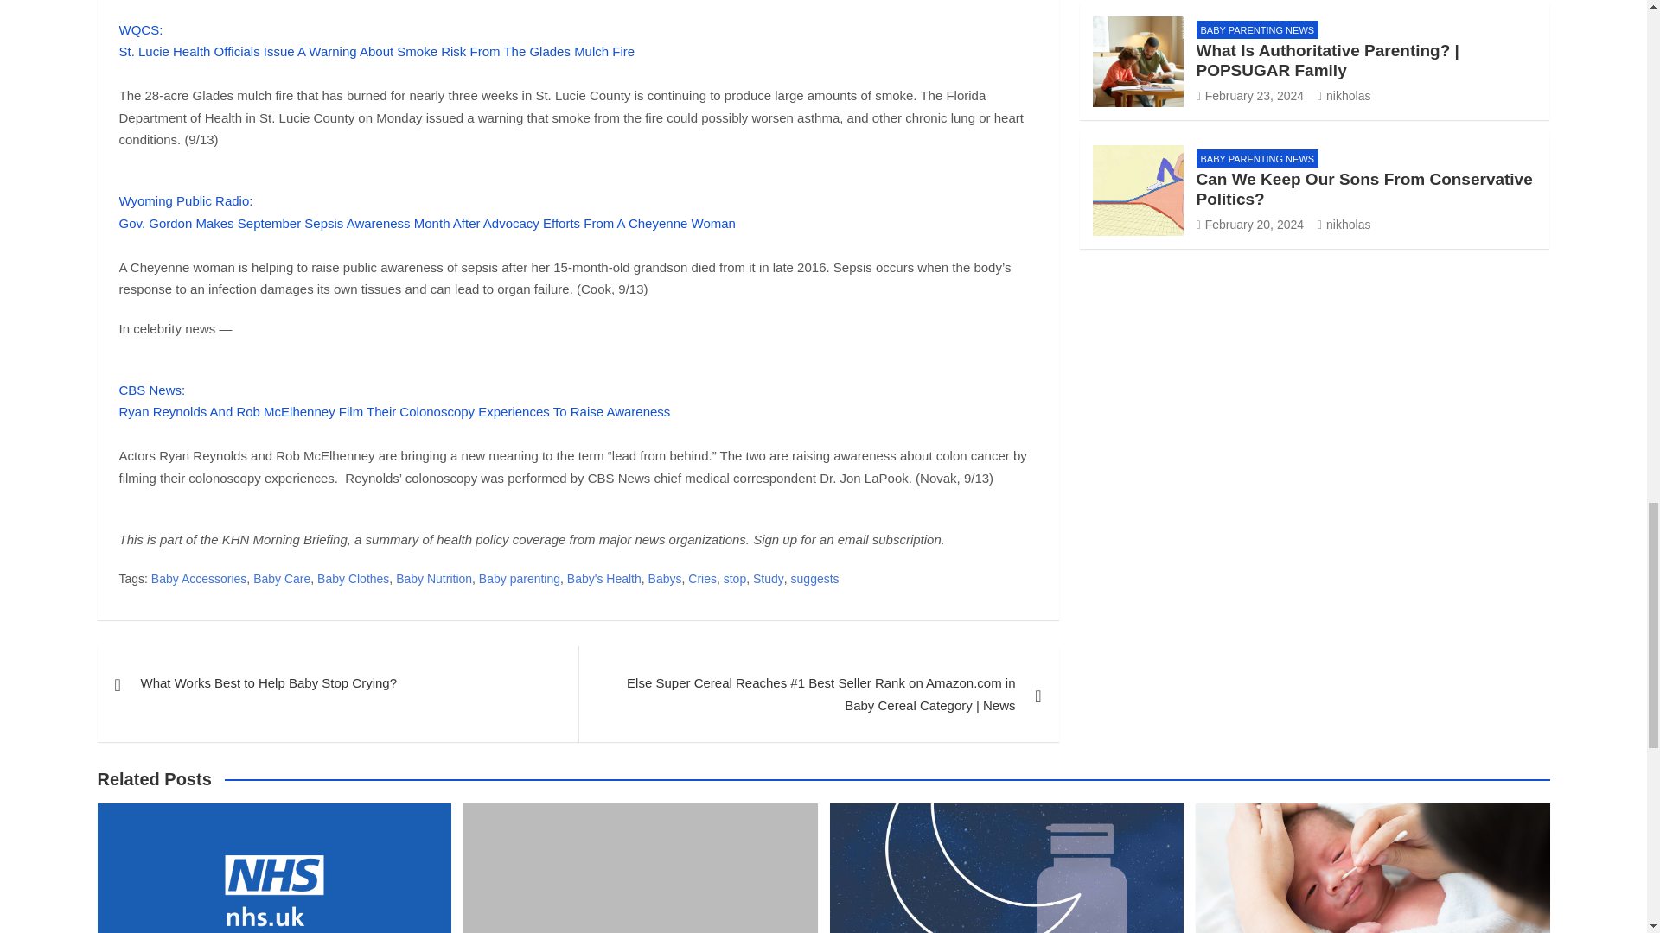 This screenshot has width=1660, height=933. Describe the element at coordinates (199, 579) in the screenshot. I see `Baby Accessories` at that location.